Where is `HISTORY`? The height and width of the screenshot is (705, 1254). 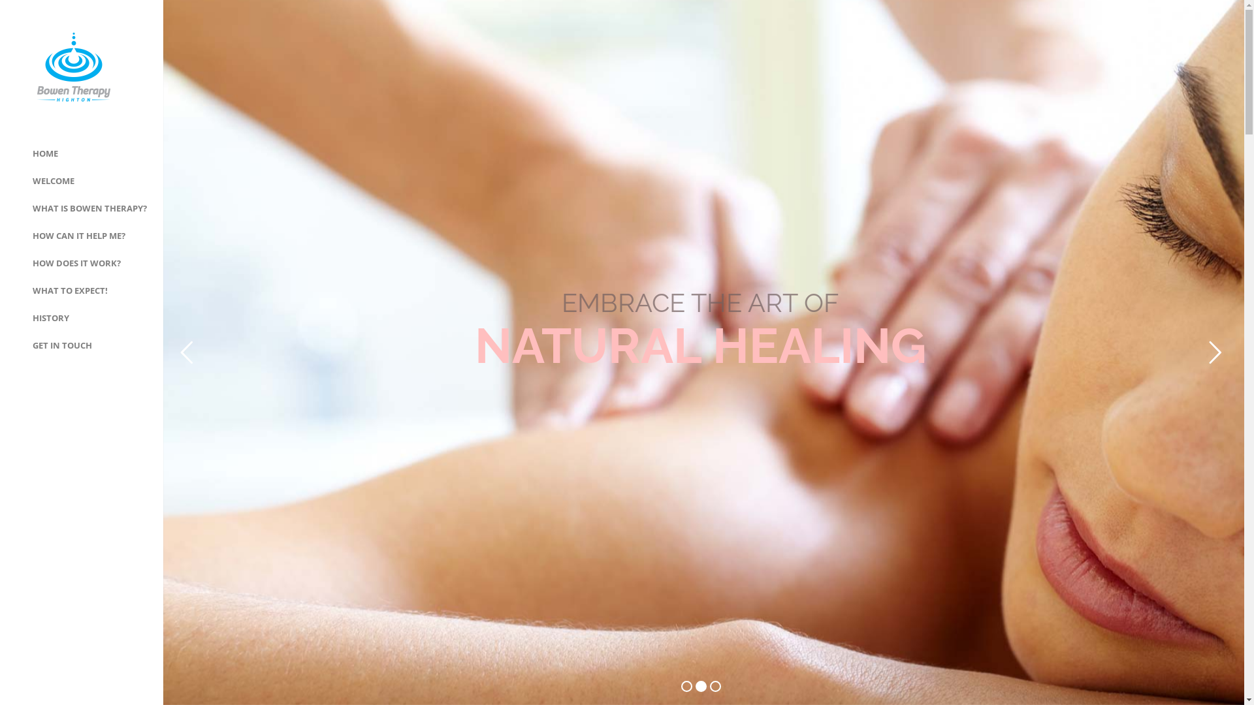 HISTORY is located at coordinates (51, 318).